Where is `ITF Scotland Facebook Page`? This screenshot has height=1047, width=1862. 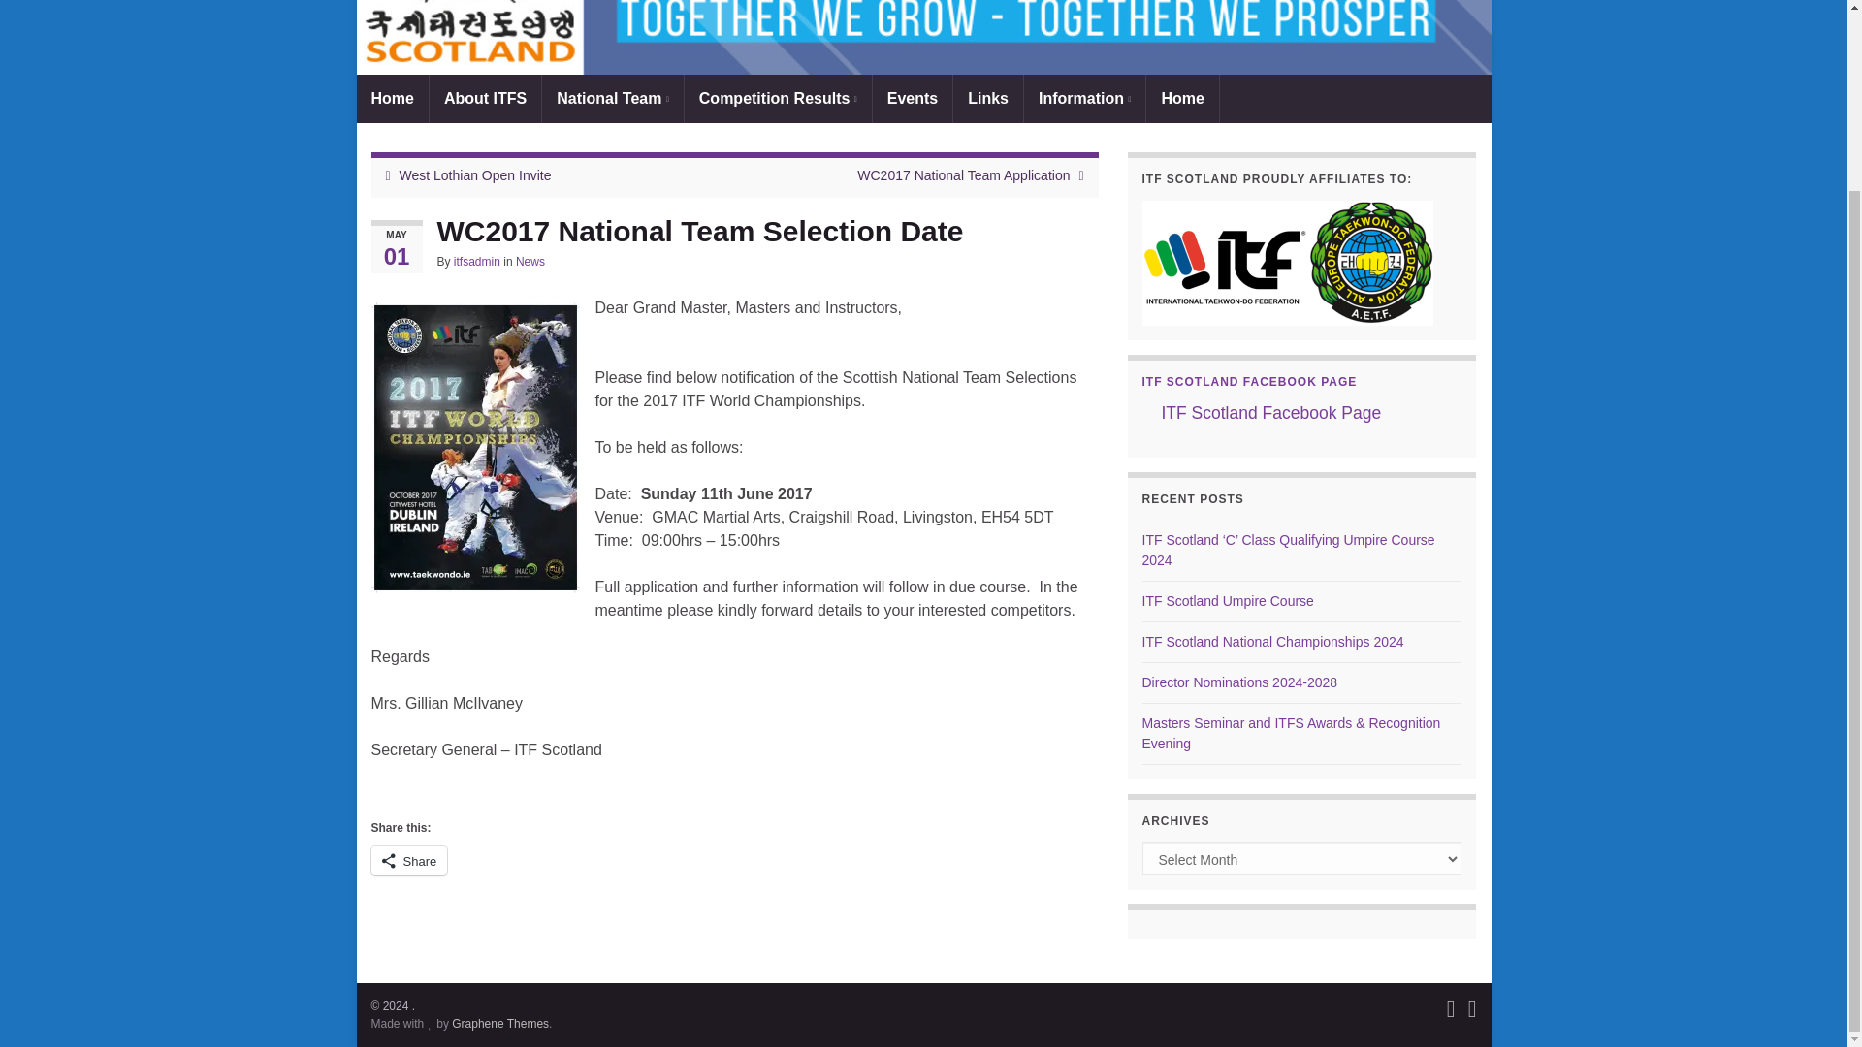 ITF Scotland Facebook Page is located at coordinates (1271, 413).